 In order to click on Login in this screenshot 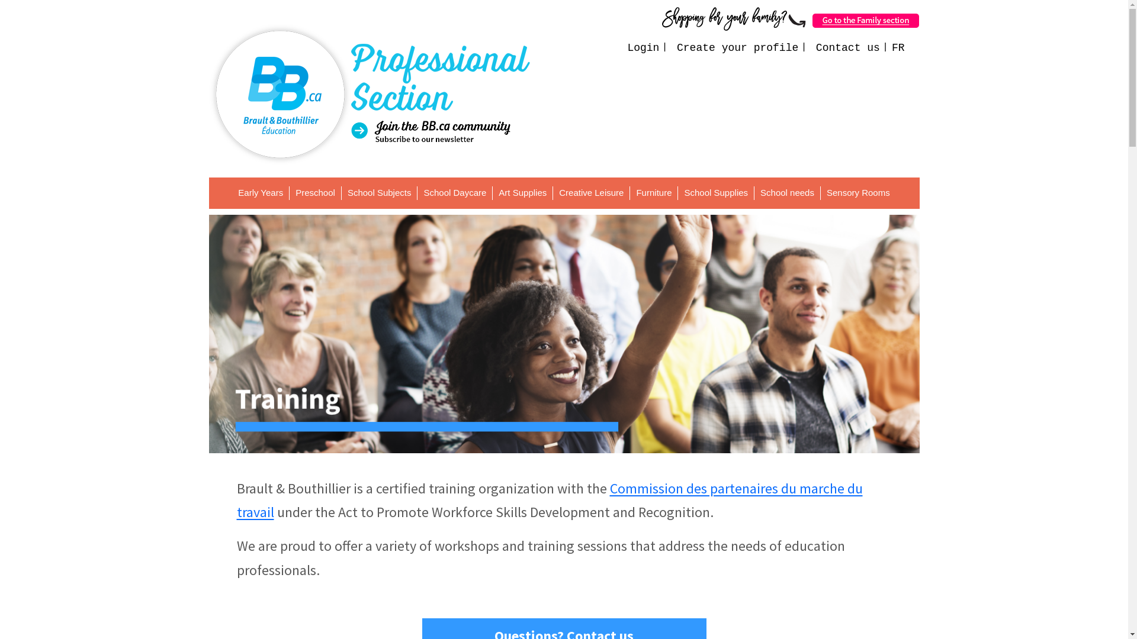, I will do `click(637, 48)`.